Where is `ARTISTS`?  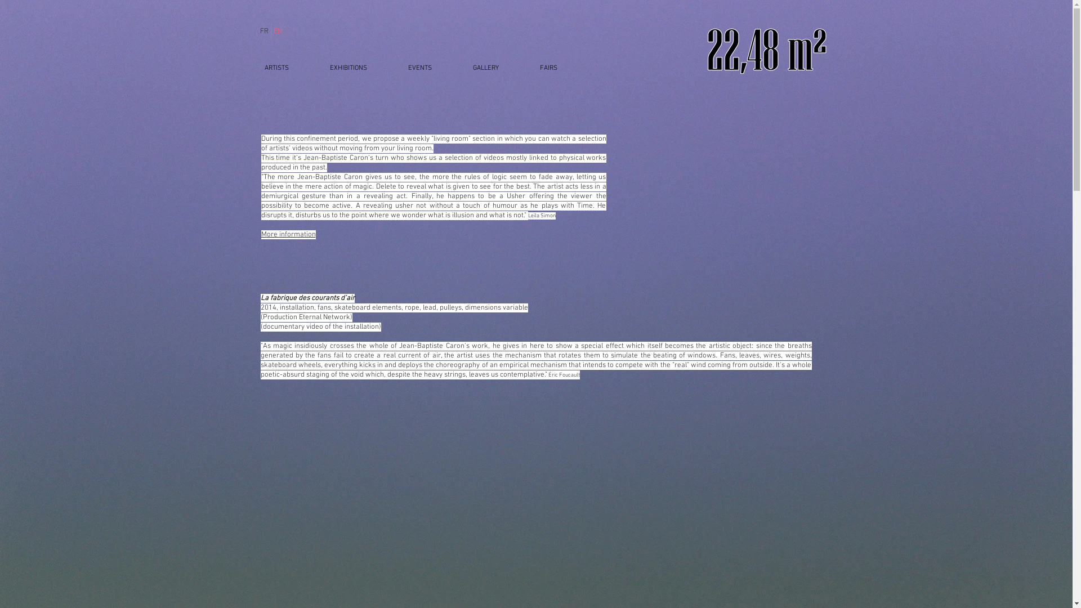
ARTISTS is located at coordinates (276, 68).